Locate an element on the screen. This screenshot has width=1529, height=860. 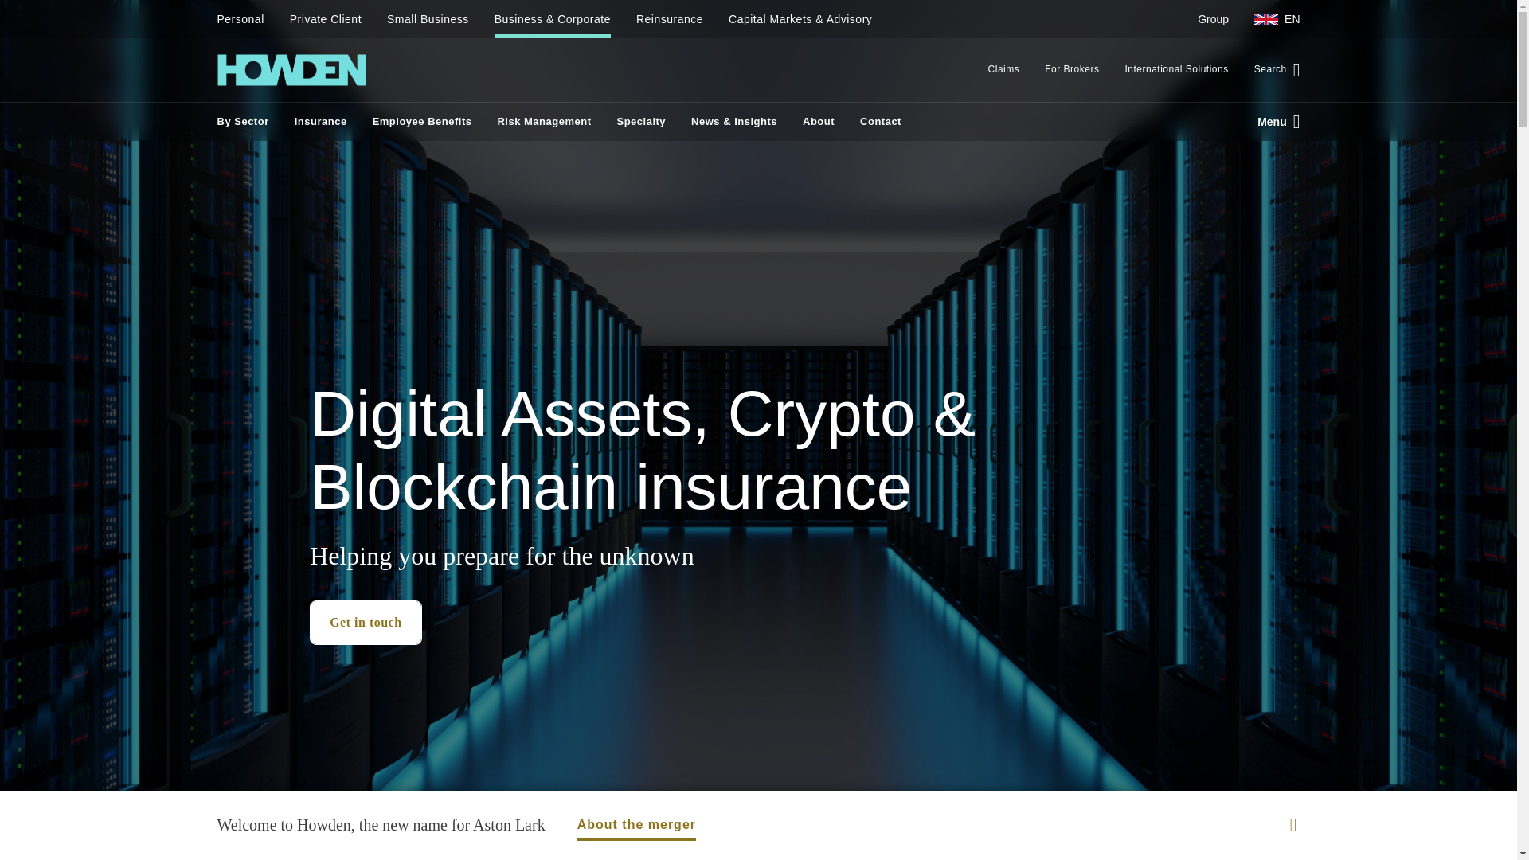
Howden Broking Group is located at coordinates (291, 70).